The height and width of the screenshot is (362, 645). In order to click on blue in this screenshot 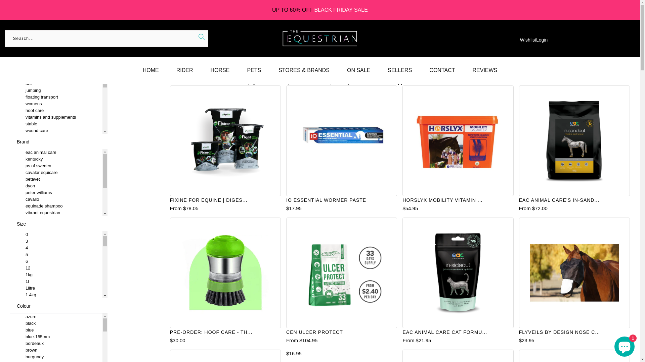, I will do `click(56, 330)`.